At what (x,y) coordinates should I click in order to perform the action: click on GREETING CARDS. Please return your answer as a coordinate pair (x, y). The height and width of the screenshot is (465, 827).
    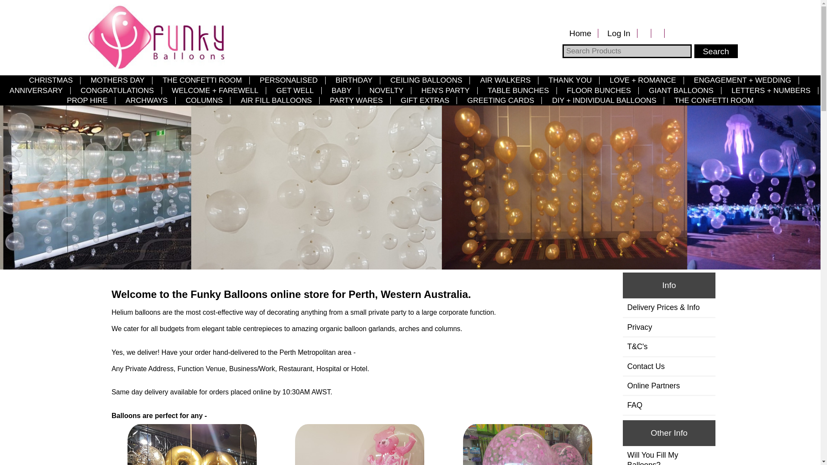
    Looking at the image, I should click on (501, 101).